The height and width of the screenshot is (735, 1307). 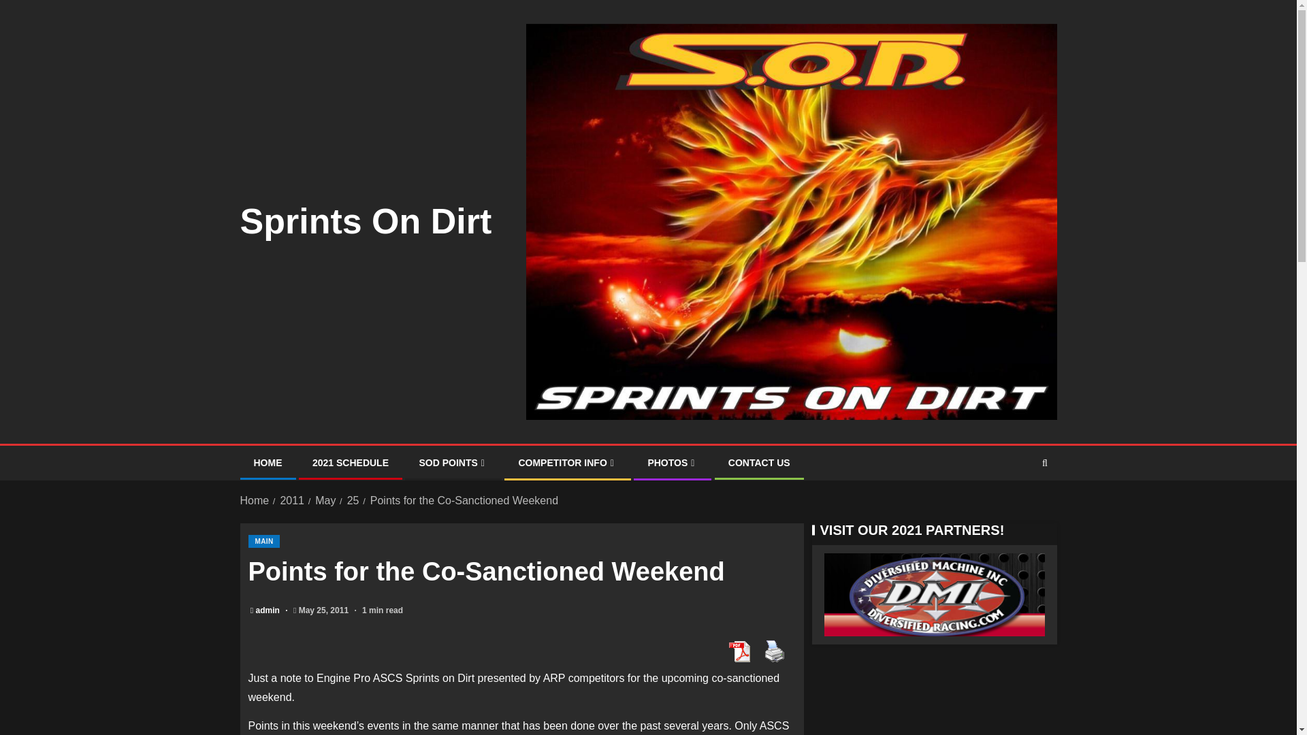 I want to click on MAIN, so click(x=263, y=541).